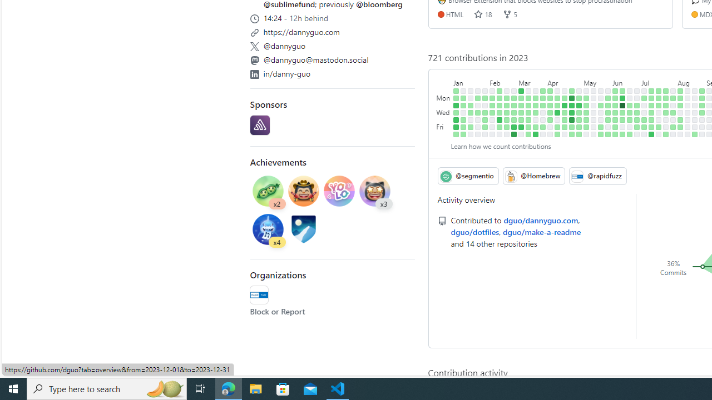 The width and height of the screenshot is (712, 400). What do you see at coordinates (521, 106) in the screenshot?
I see `1 contribution on March 7th.` at bounding box center [521, 106].